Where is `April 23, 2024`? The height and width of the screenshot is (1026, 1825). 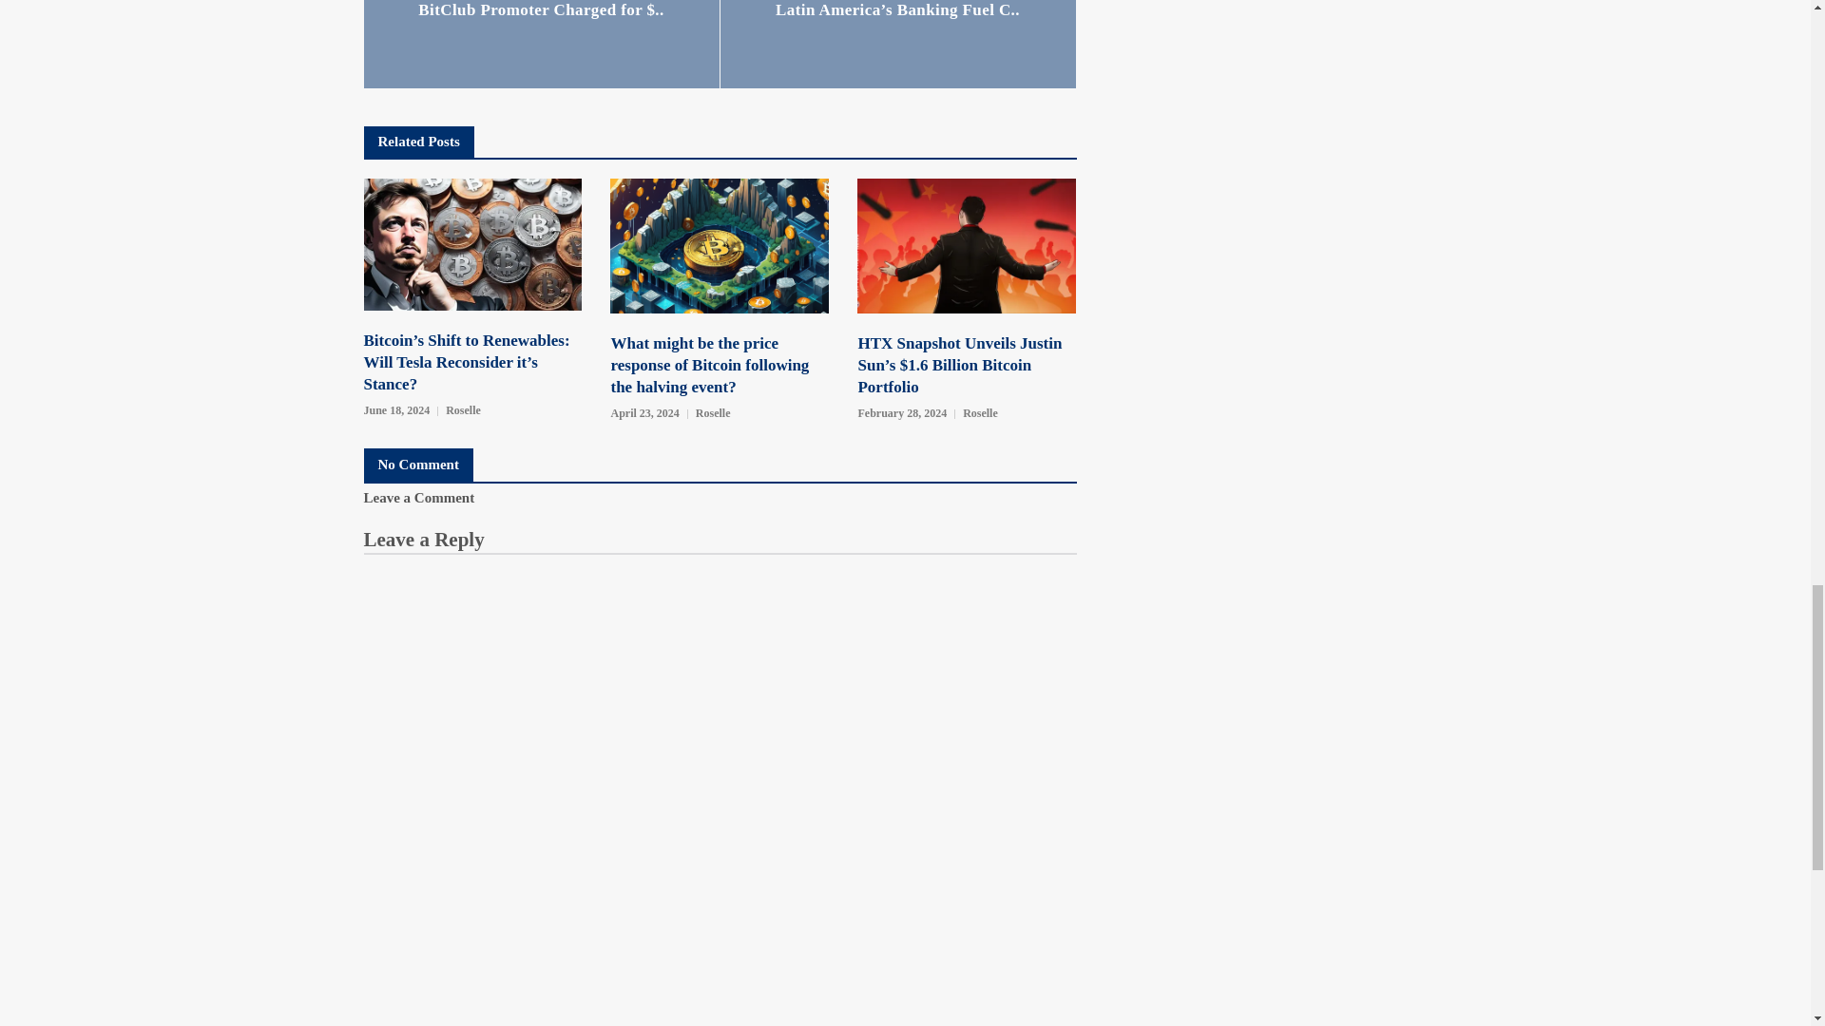
April 23, 2024 is located at coordinates (644, 414).